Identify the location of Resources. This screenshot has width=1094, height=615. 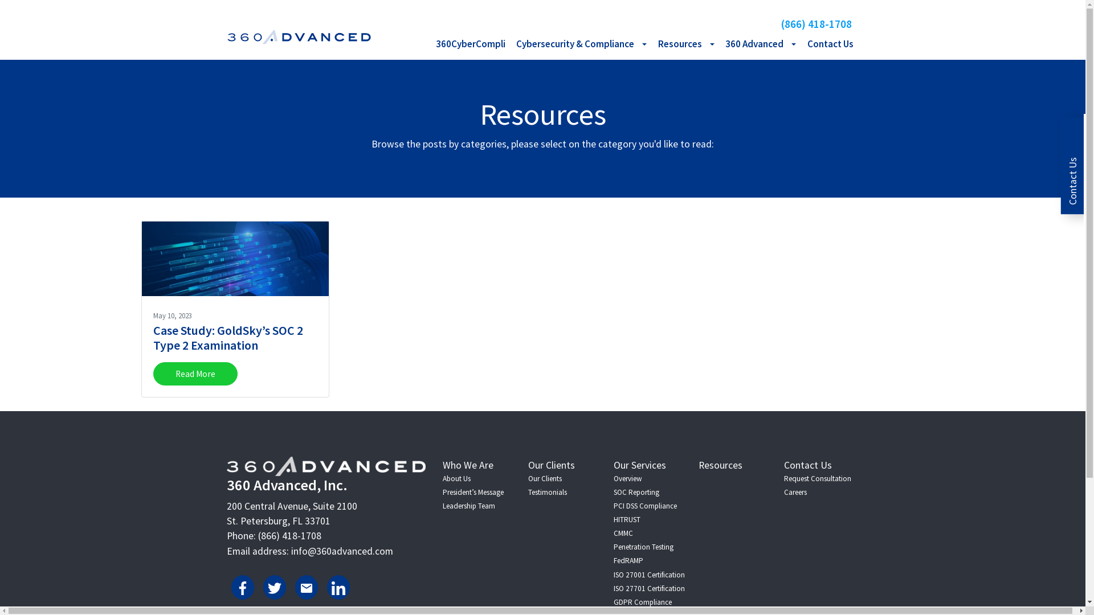
(720, 465).